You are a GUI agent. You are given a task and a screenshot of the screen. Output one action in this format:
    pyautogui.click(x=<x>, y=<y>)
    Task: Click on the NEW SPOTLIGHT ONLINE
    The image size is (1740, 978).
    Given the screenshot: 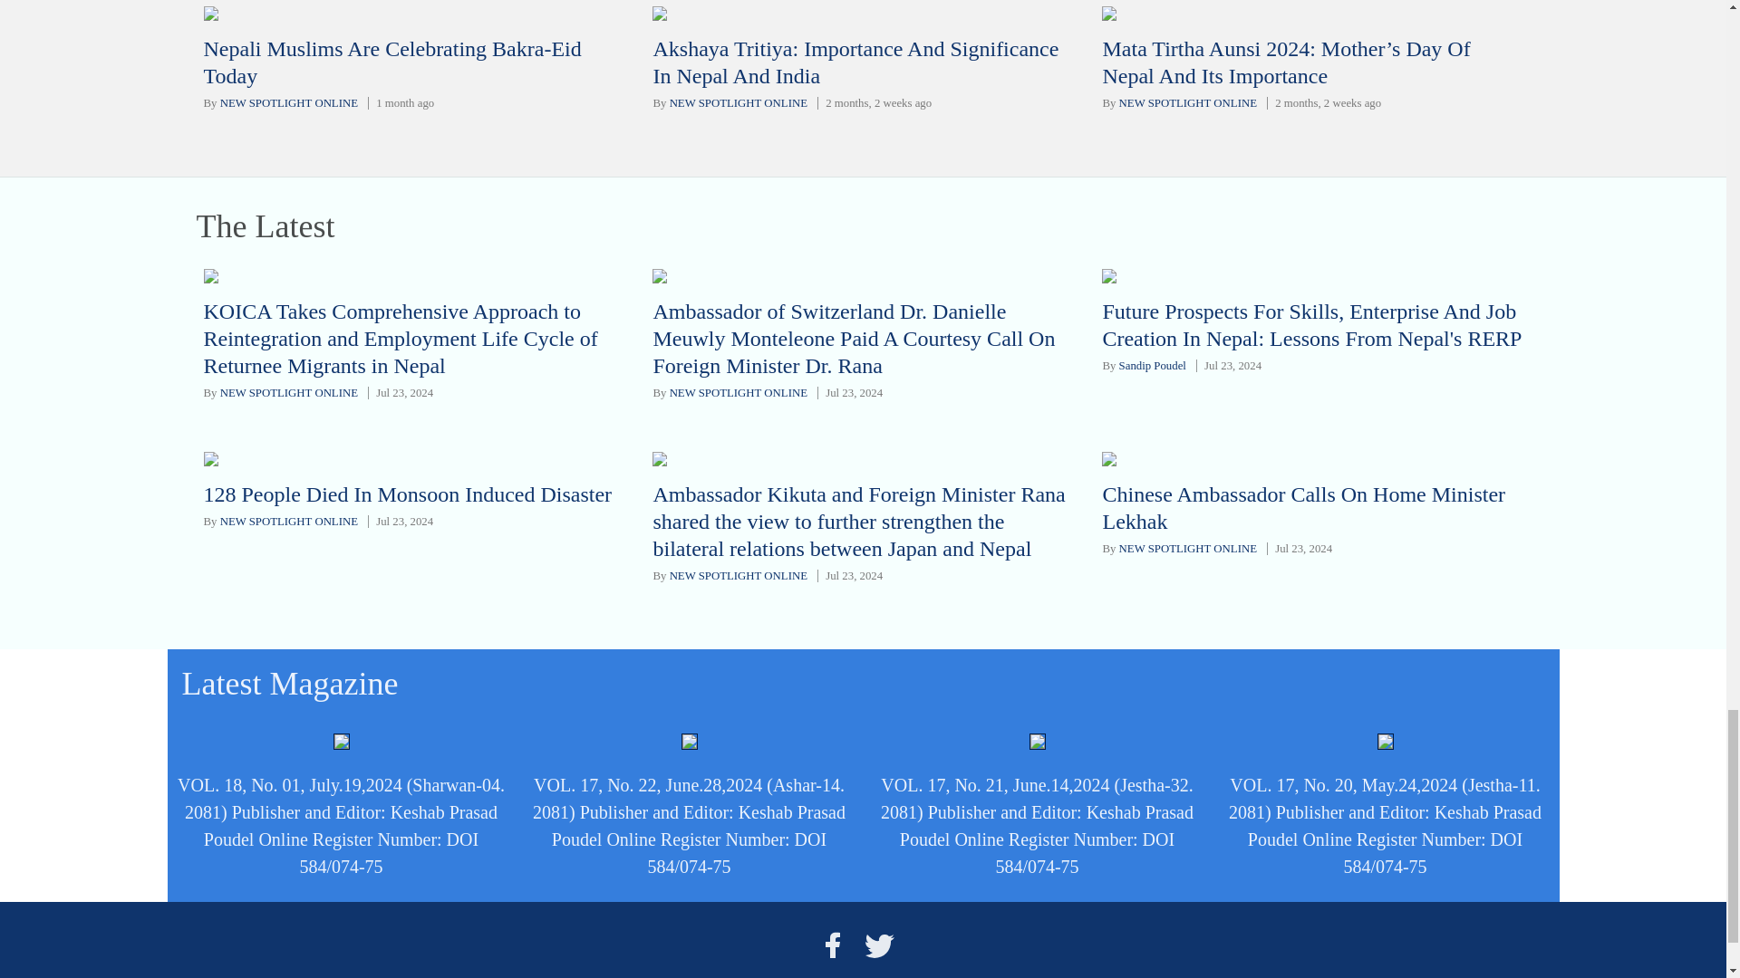 What is the action you would take?
    pyautogui.click(x=289, y=102)
    